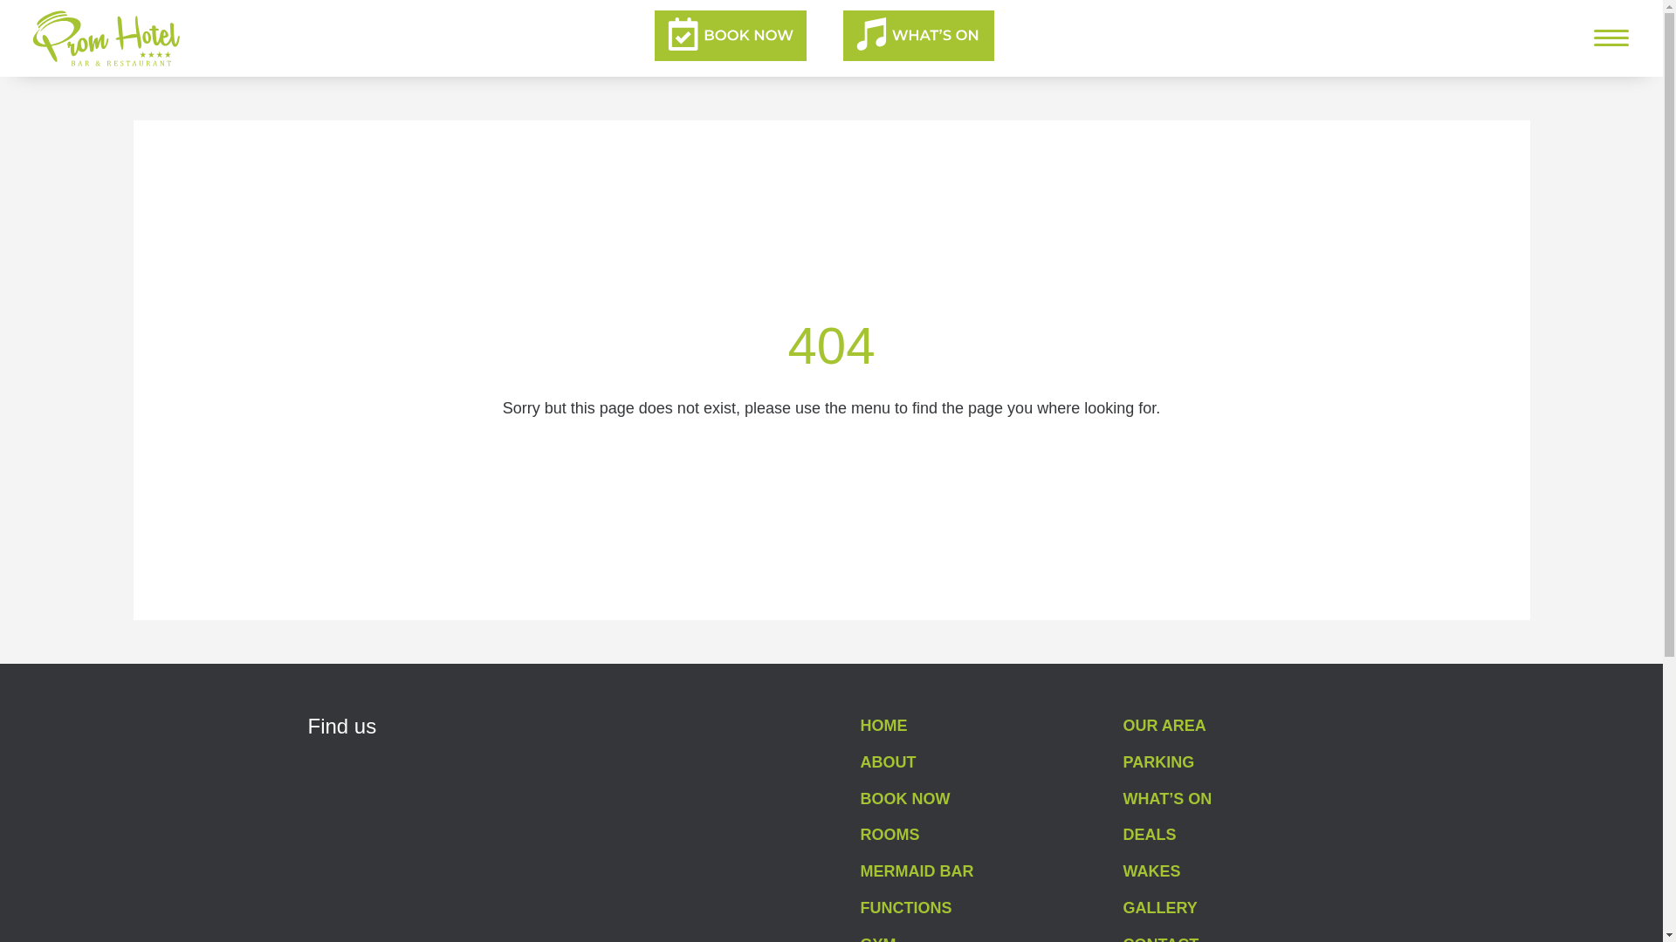 This screenshot has width=1676, height=942. I want to click on FUNCTIONS, so click(906, 907).